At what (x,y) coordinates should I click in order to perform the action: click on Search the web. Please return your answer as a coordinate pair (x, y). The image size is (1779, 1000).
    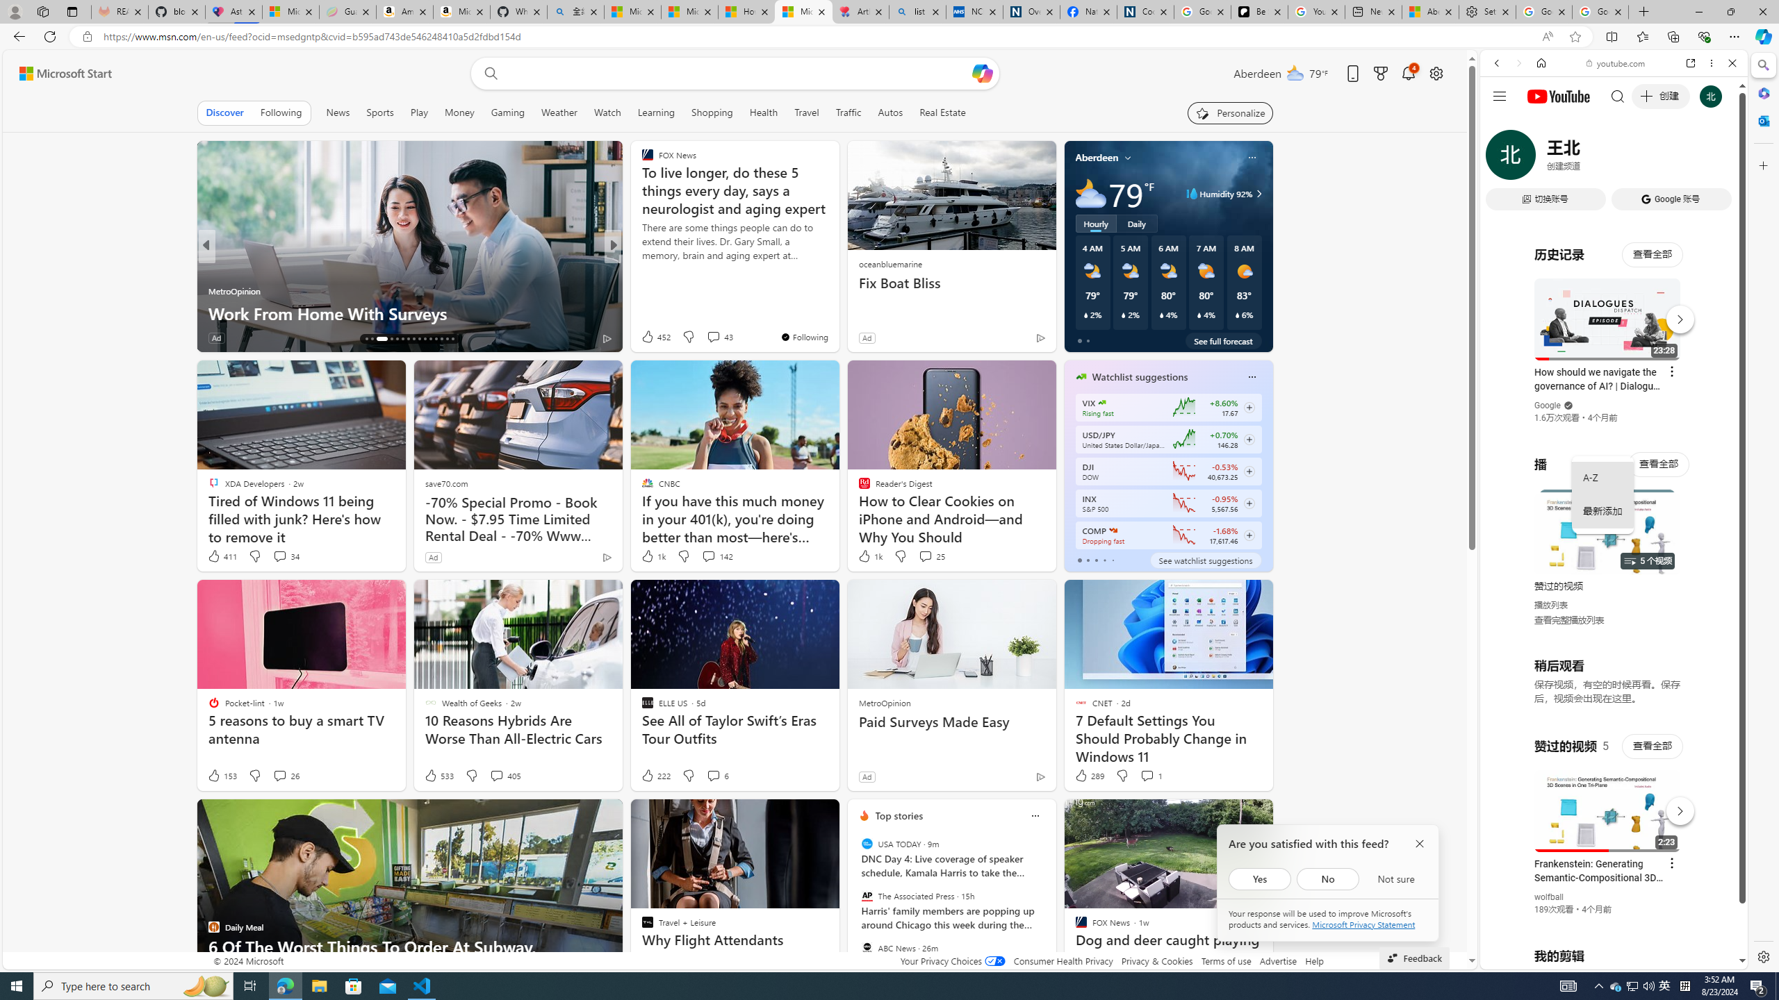
    Looking at the image, I should click on (1621, 96).